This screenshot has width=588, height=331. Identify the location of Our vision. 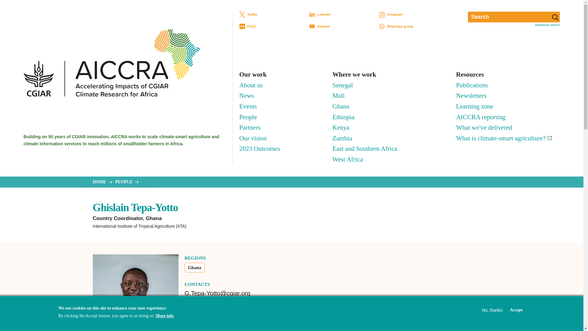
(253, 138).